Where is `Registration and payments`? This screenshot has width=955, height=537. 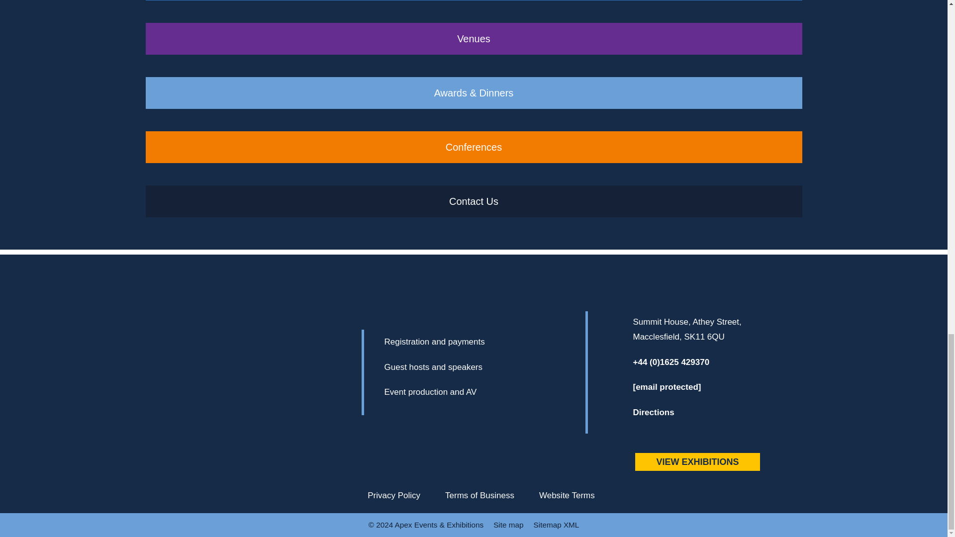 Registration and payments is located at coordinates (455, 344).